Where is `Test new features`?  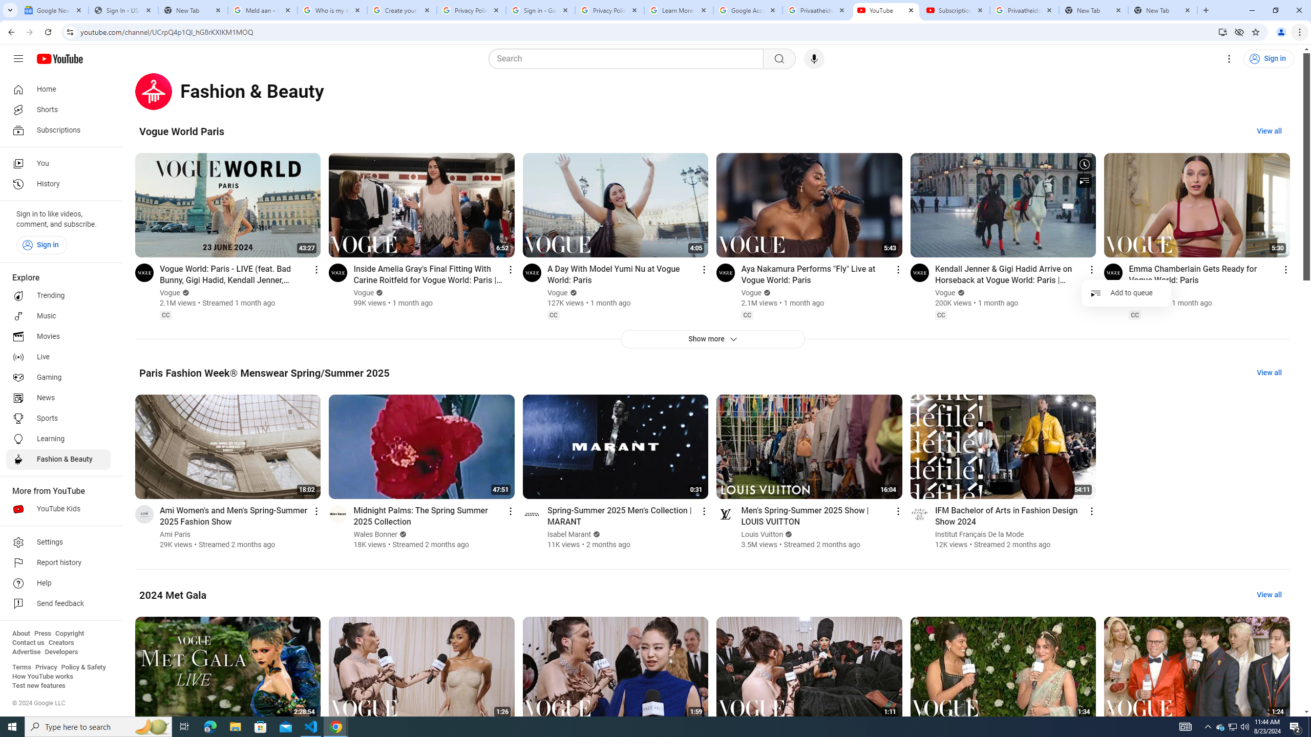
Test new features is located at coordinates (39, 686).